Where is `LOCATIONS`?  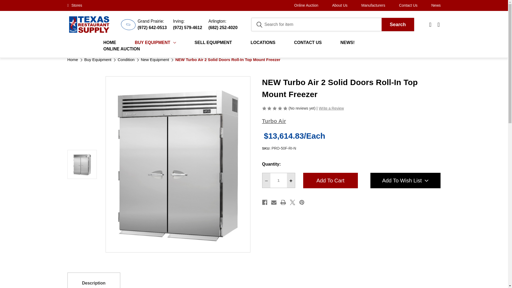
LOCATIONS is located at coordinates (263, 42).